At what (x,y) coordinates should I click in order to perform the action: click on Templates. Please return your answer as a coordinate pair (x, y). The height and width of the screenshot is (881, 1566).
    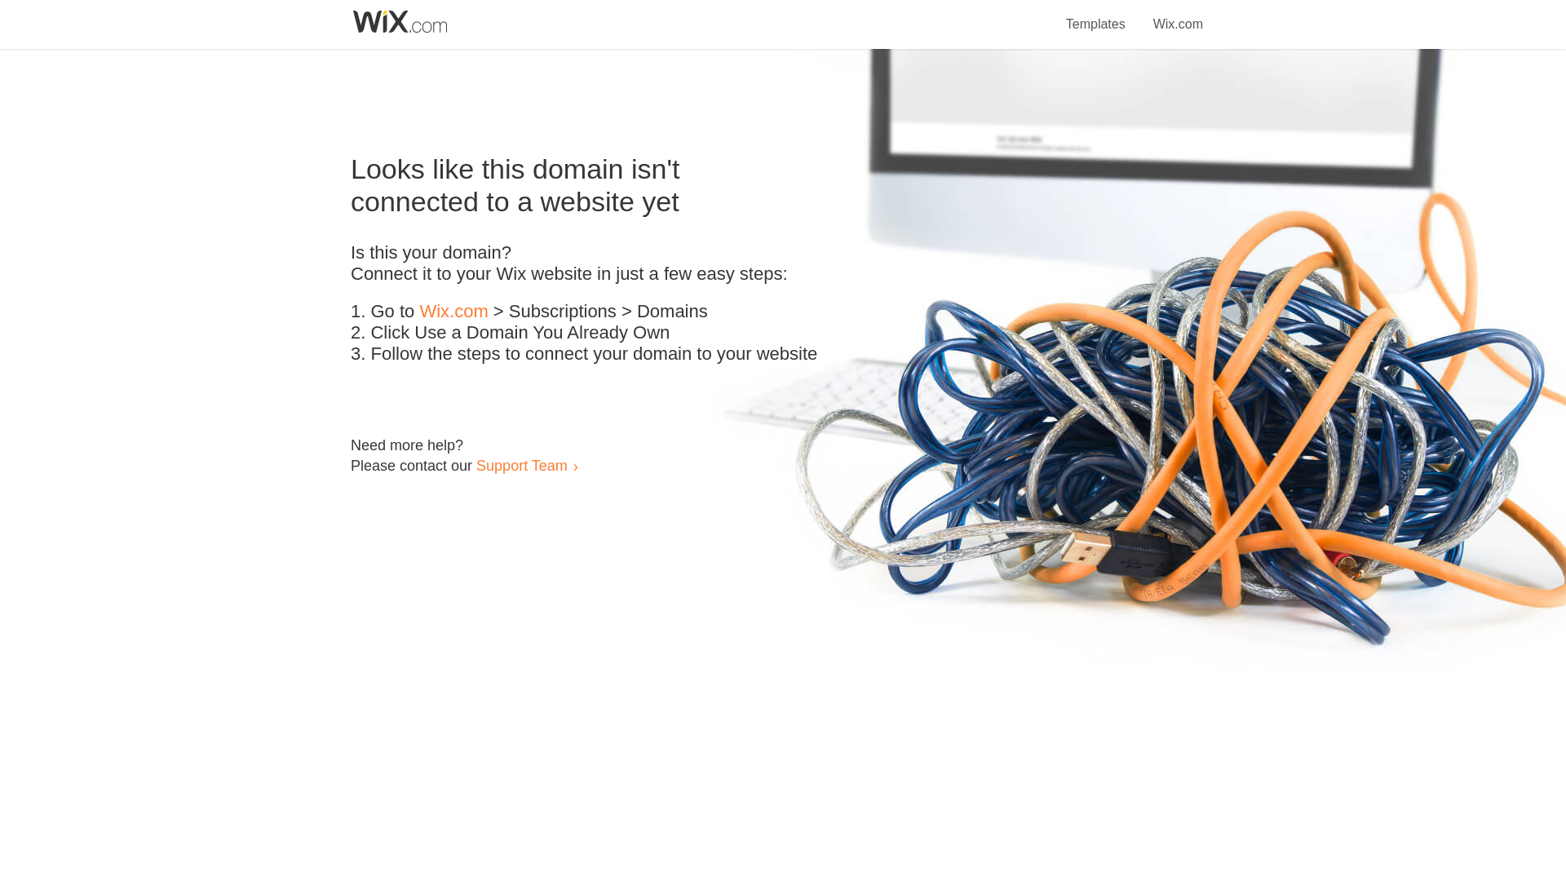
    Looking at the image, I should click on (1096, 15).